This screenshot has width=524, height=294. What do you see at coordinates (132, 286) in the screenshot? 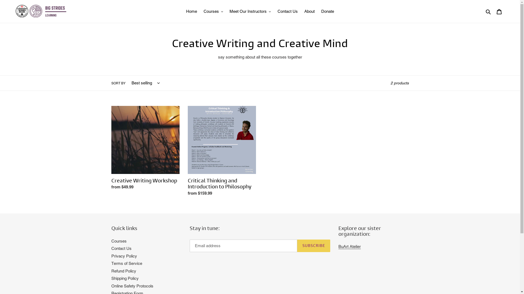
I see `Online Safety Protocols` at bounding box center [132, 286].